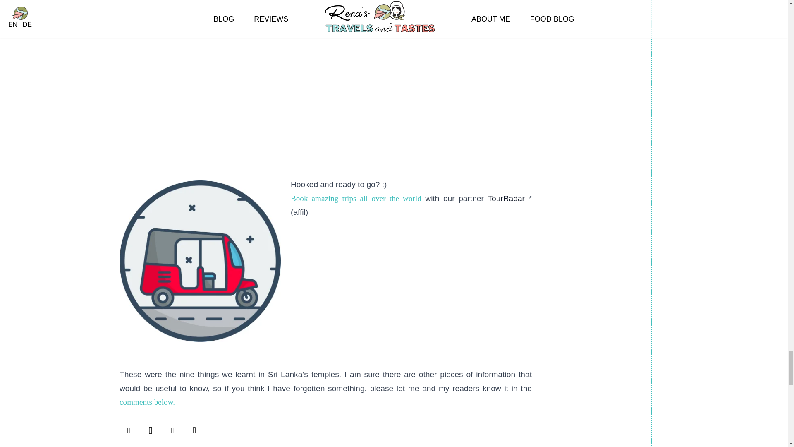 This screenshot has width=794, height=447. What do you see at coordinates (506, 198) in the screenshot?
I see `TourRadar` at bounding box center [506, 198].